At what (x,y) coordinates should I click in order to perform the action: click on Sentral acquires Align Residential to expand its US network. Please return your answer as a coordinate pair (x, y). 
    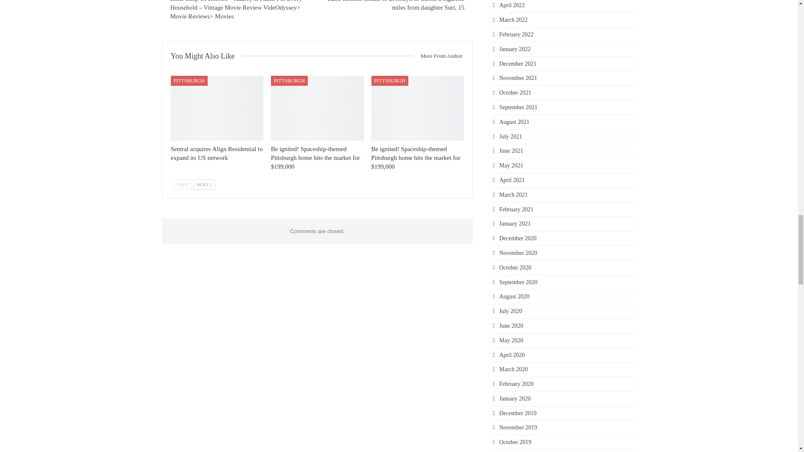
    Looking at the image, I should click on (216, 153).